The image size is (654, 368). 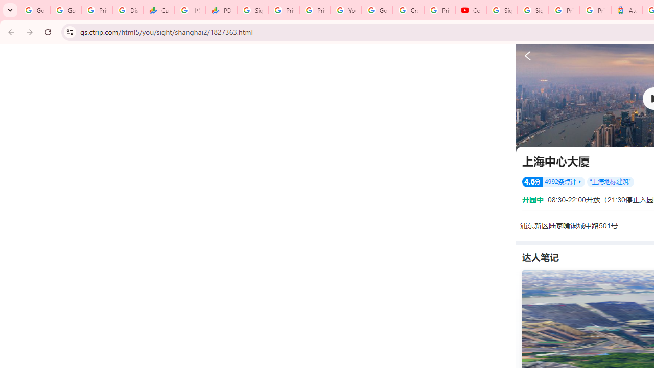 I want to click on Search tabs, so click(x=10, y=10).